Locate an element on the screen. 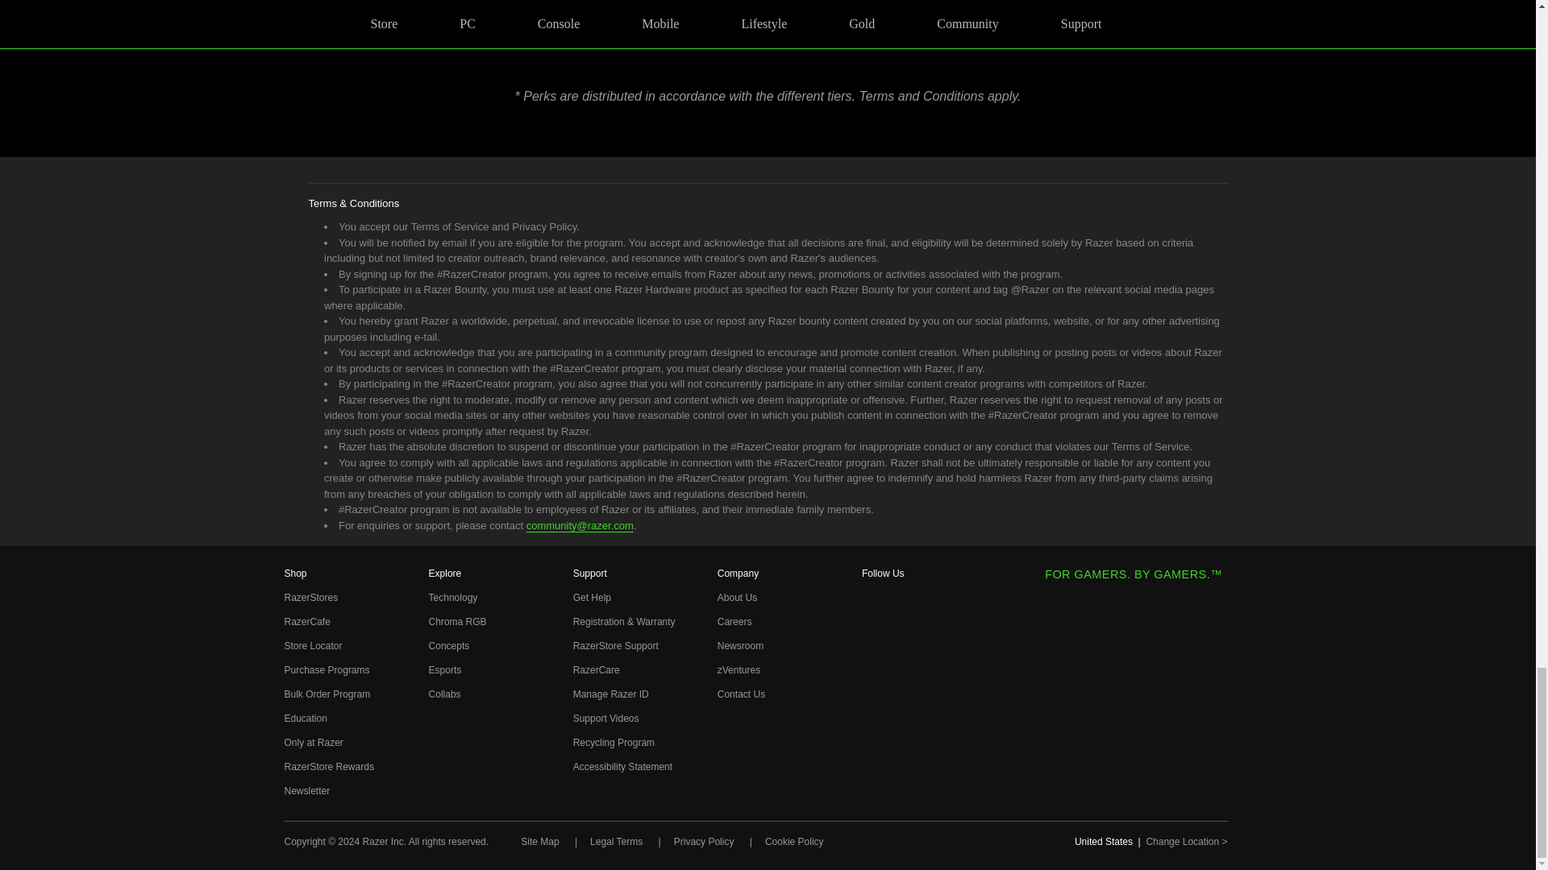 The image size is (1548, 870). Discord is located at coordinates (872, 788).